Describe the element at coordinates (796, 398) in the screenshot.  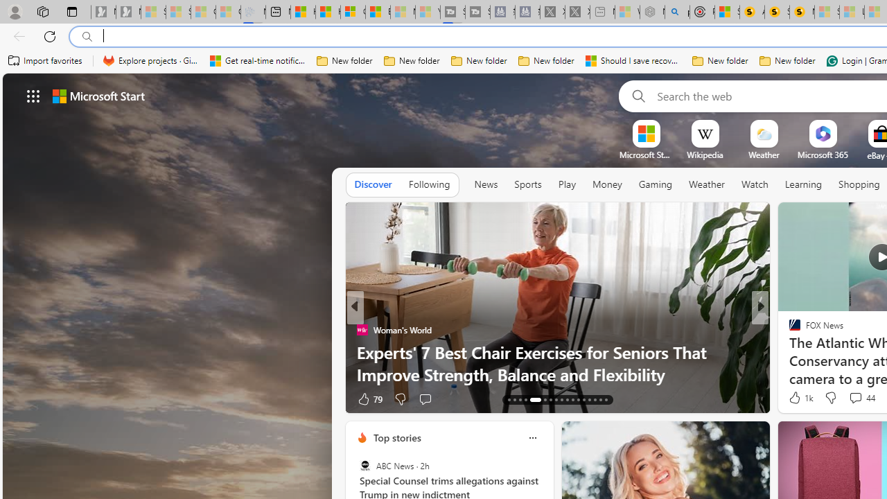
I see `21 Like` at that location.